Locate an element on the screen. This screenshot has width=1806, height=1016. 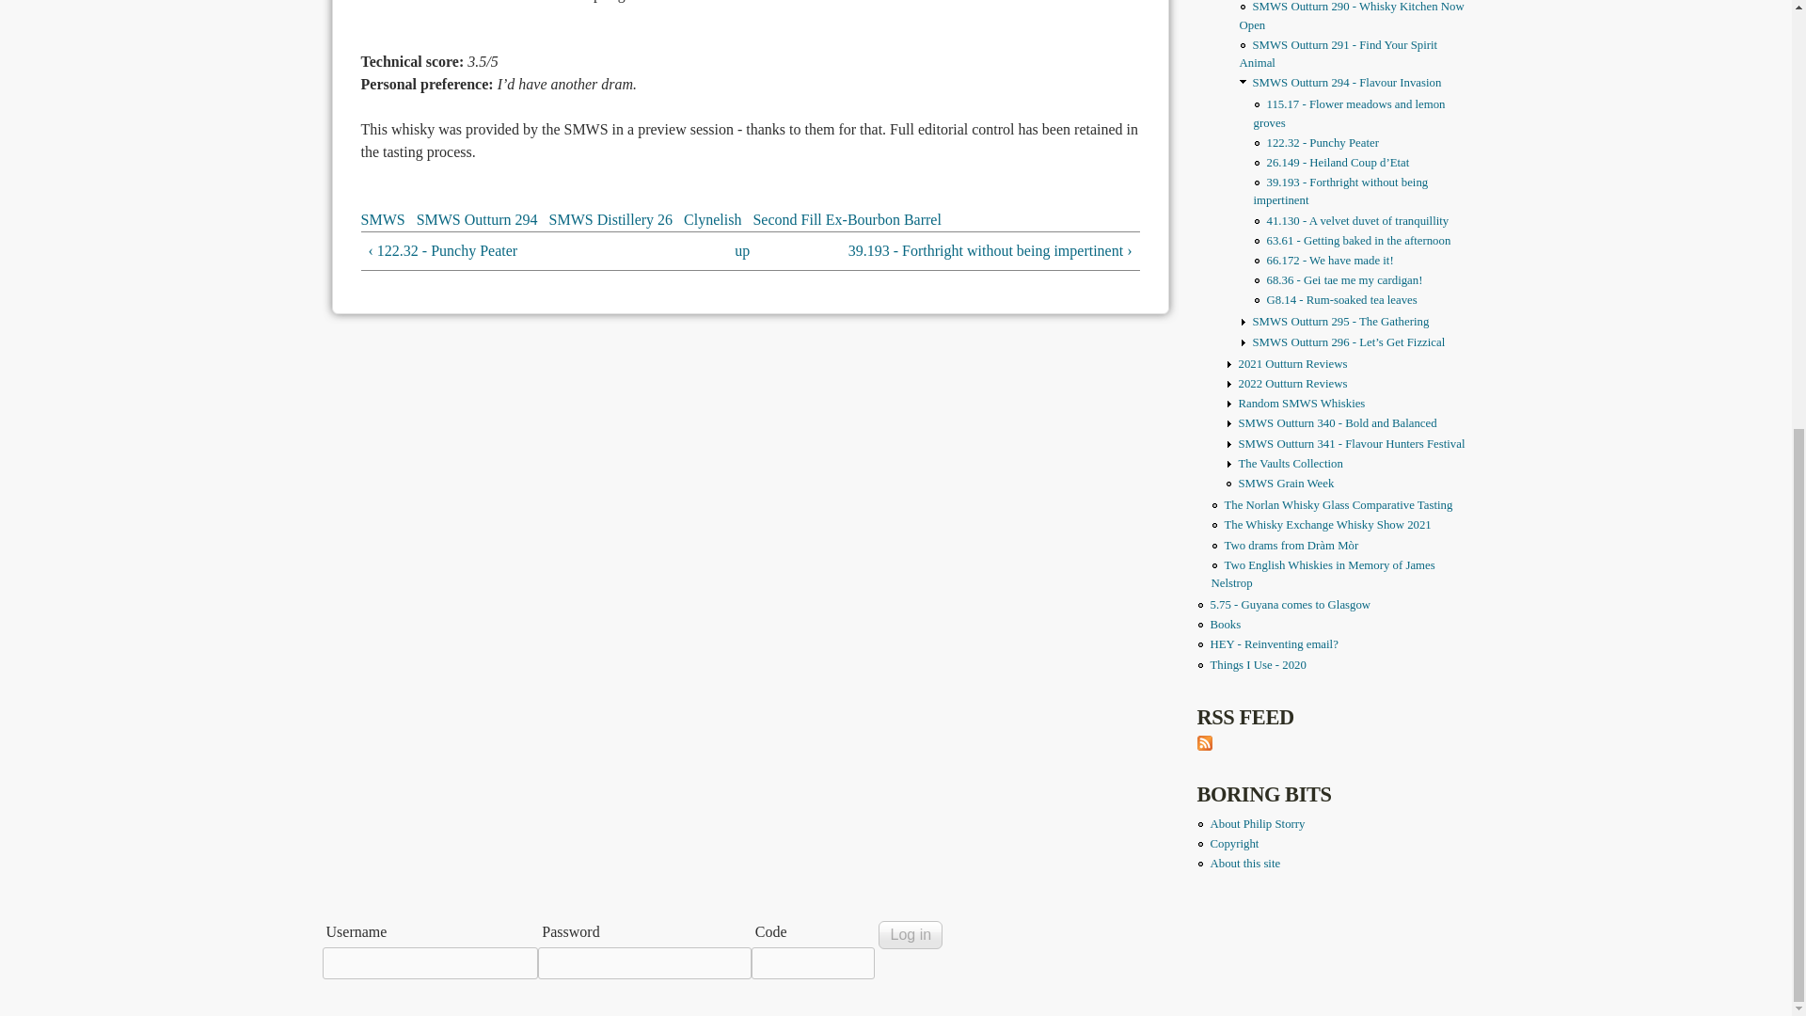
SMWS Distillery 26 is located at coordinates (611, 218).